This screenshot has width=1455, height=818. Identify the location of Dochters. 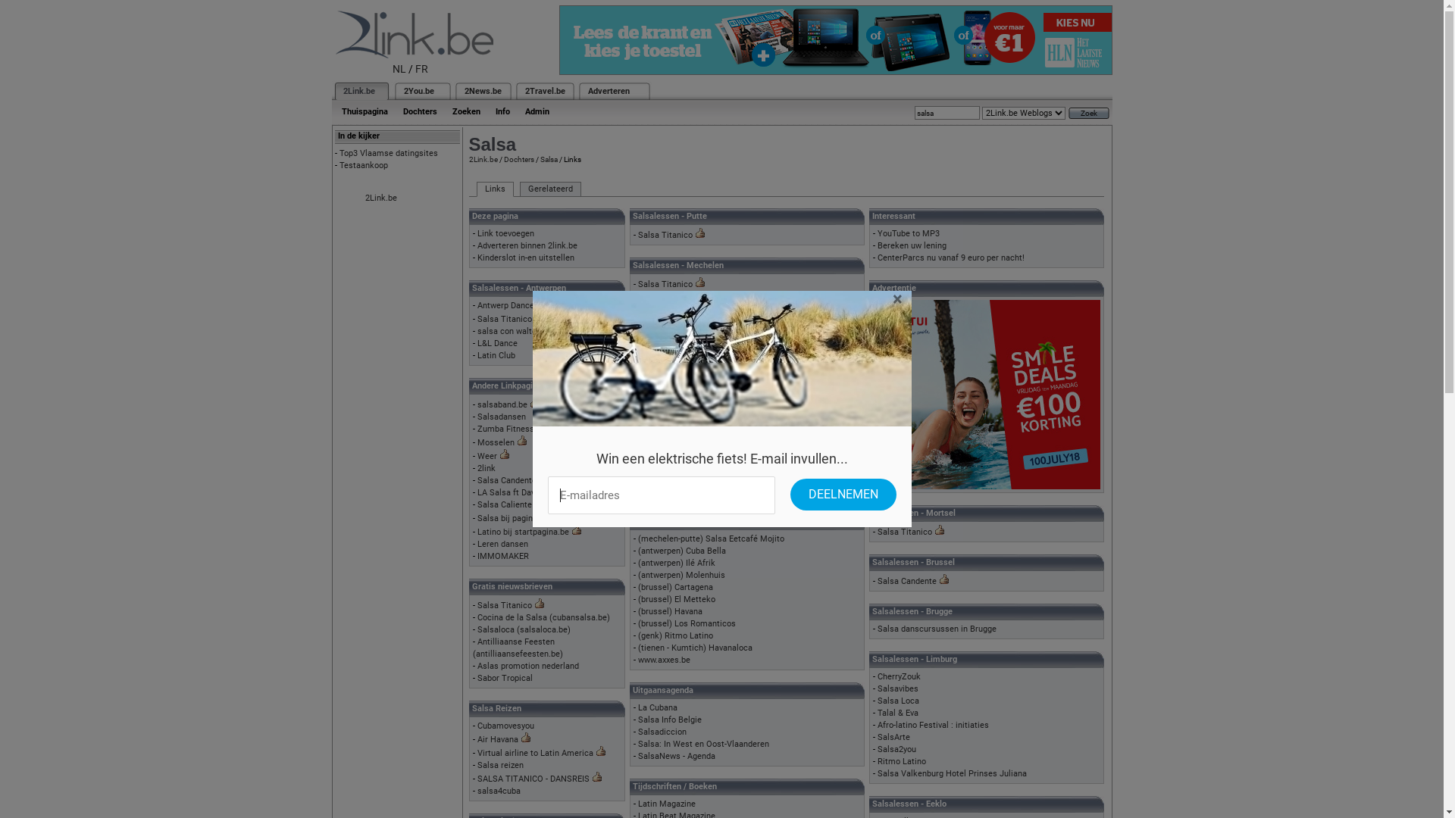
(518, 159).